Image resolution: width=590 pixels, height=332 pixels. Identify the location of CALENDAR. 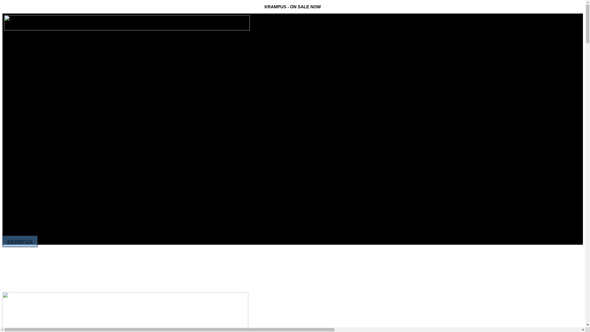
(30, 71).